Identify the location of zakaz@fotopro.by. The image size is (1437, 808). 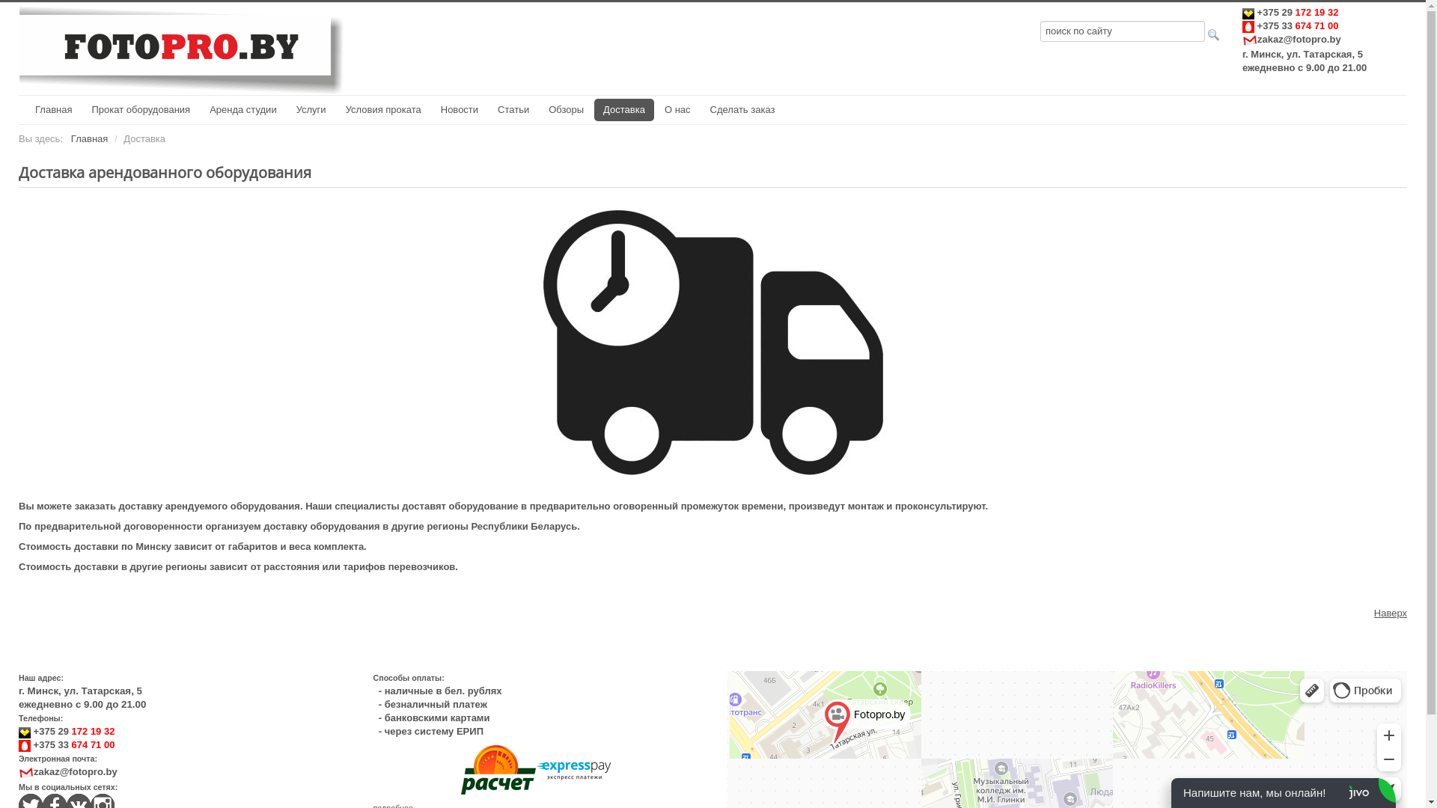
(1292, 39).